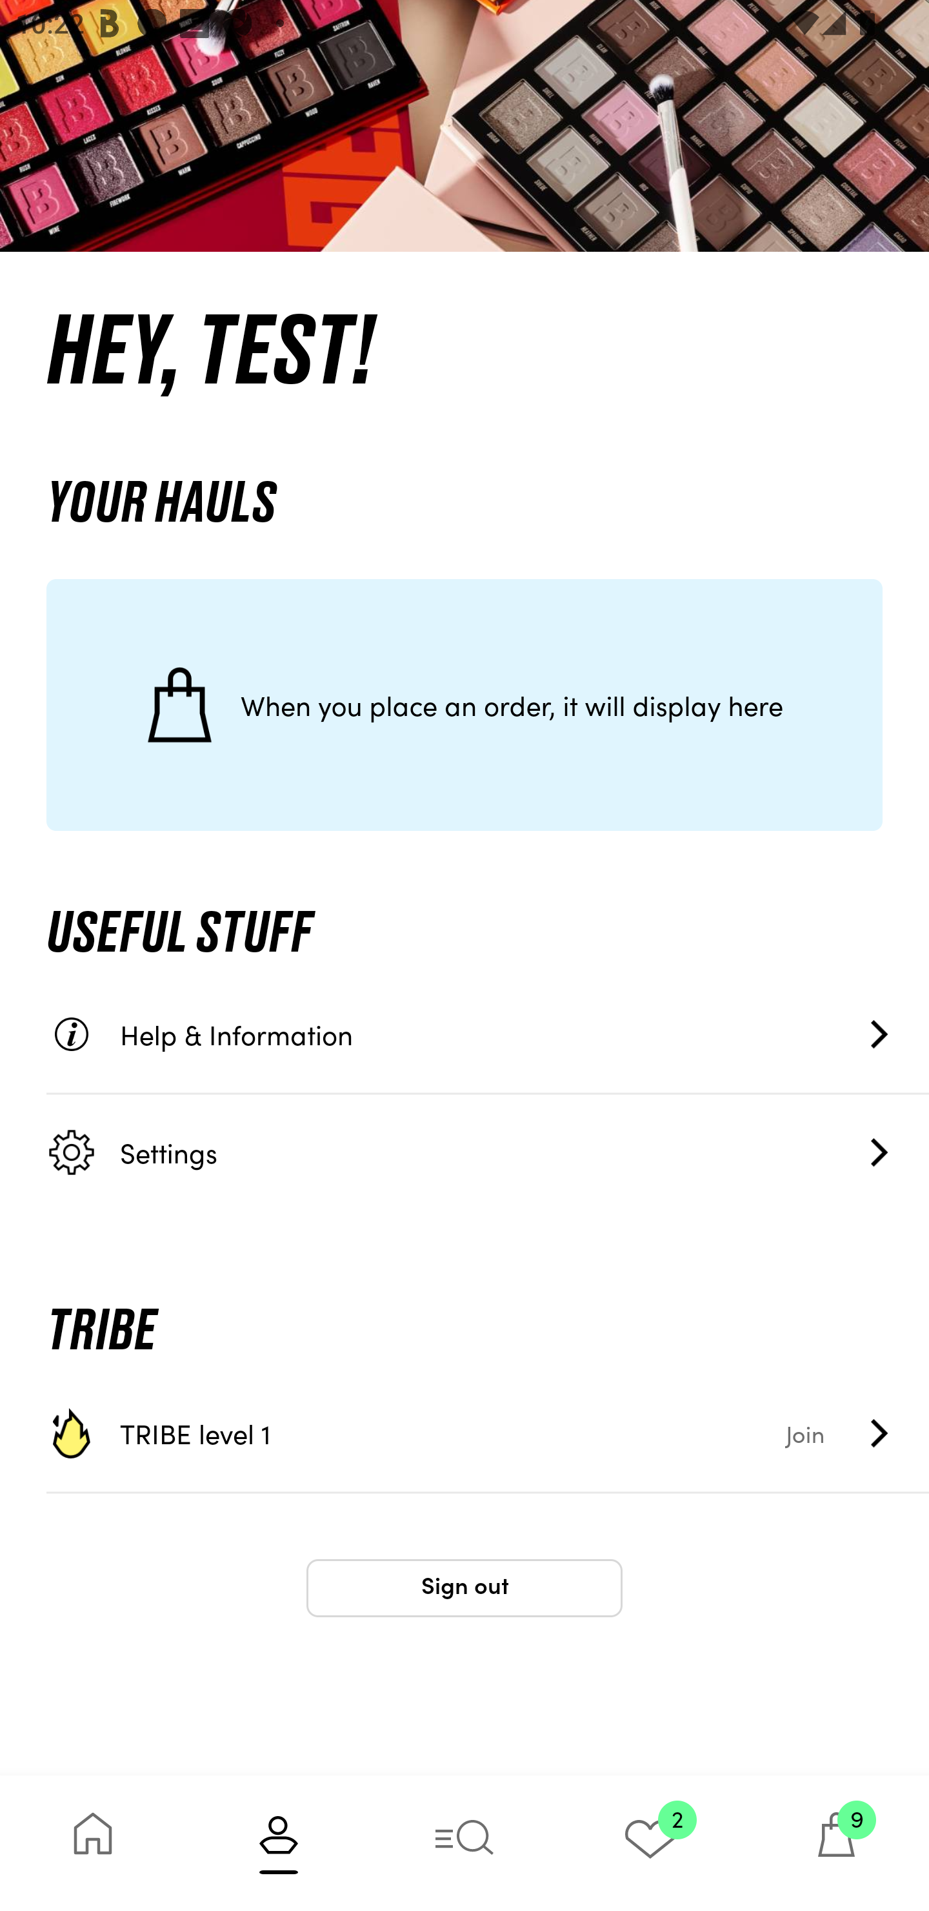  Describe the element at coordinates (488, 1034) in the screenshot. I see `Help & Information` at that location.